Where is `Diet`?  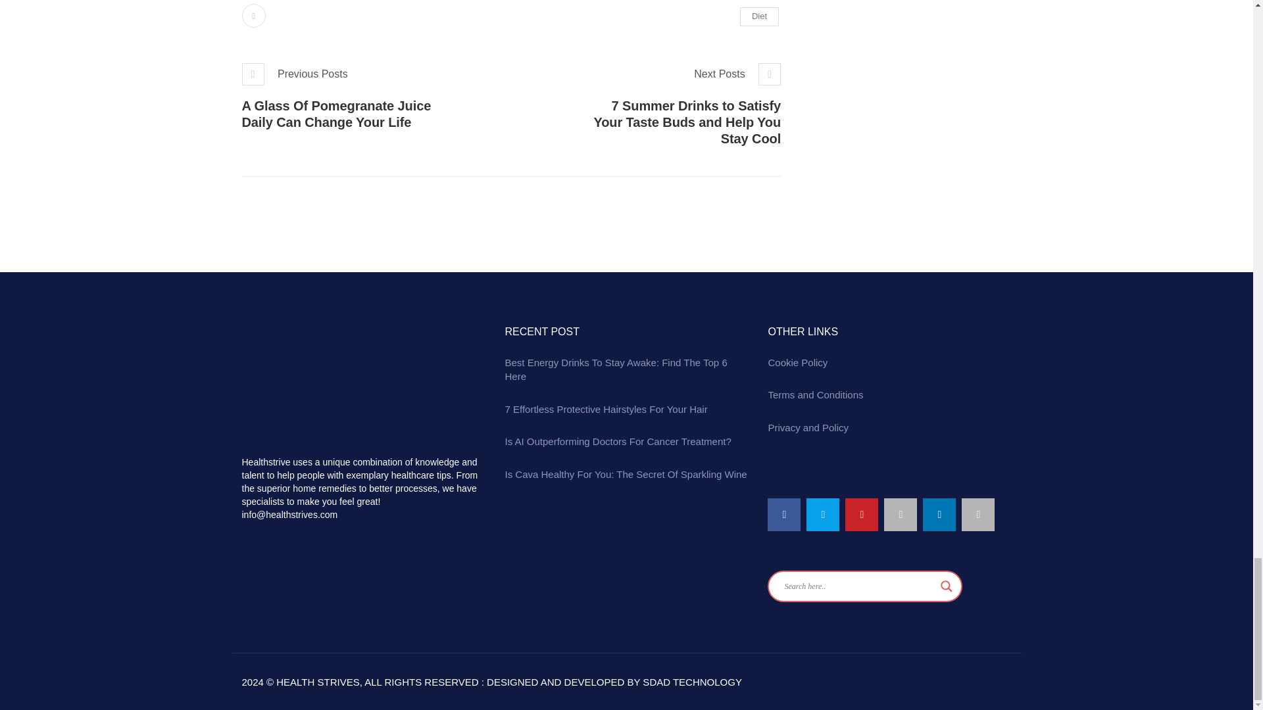
Diet is located at coordinates (759, 16).